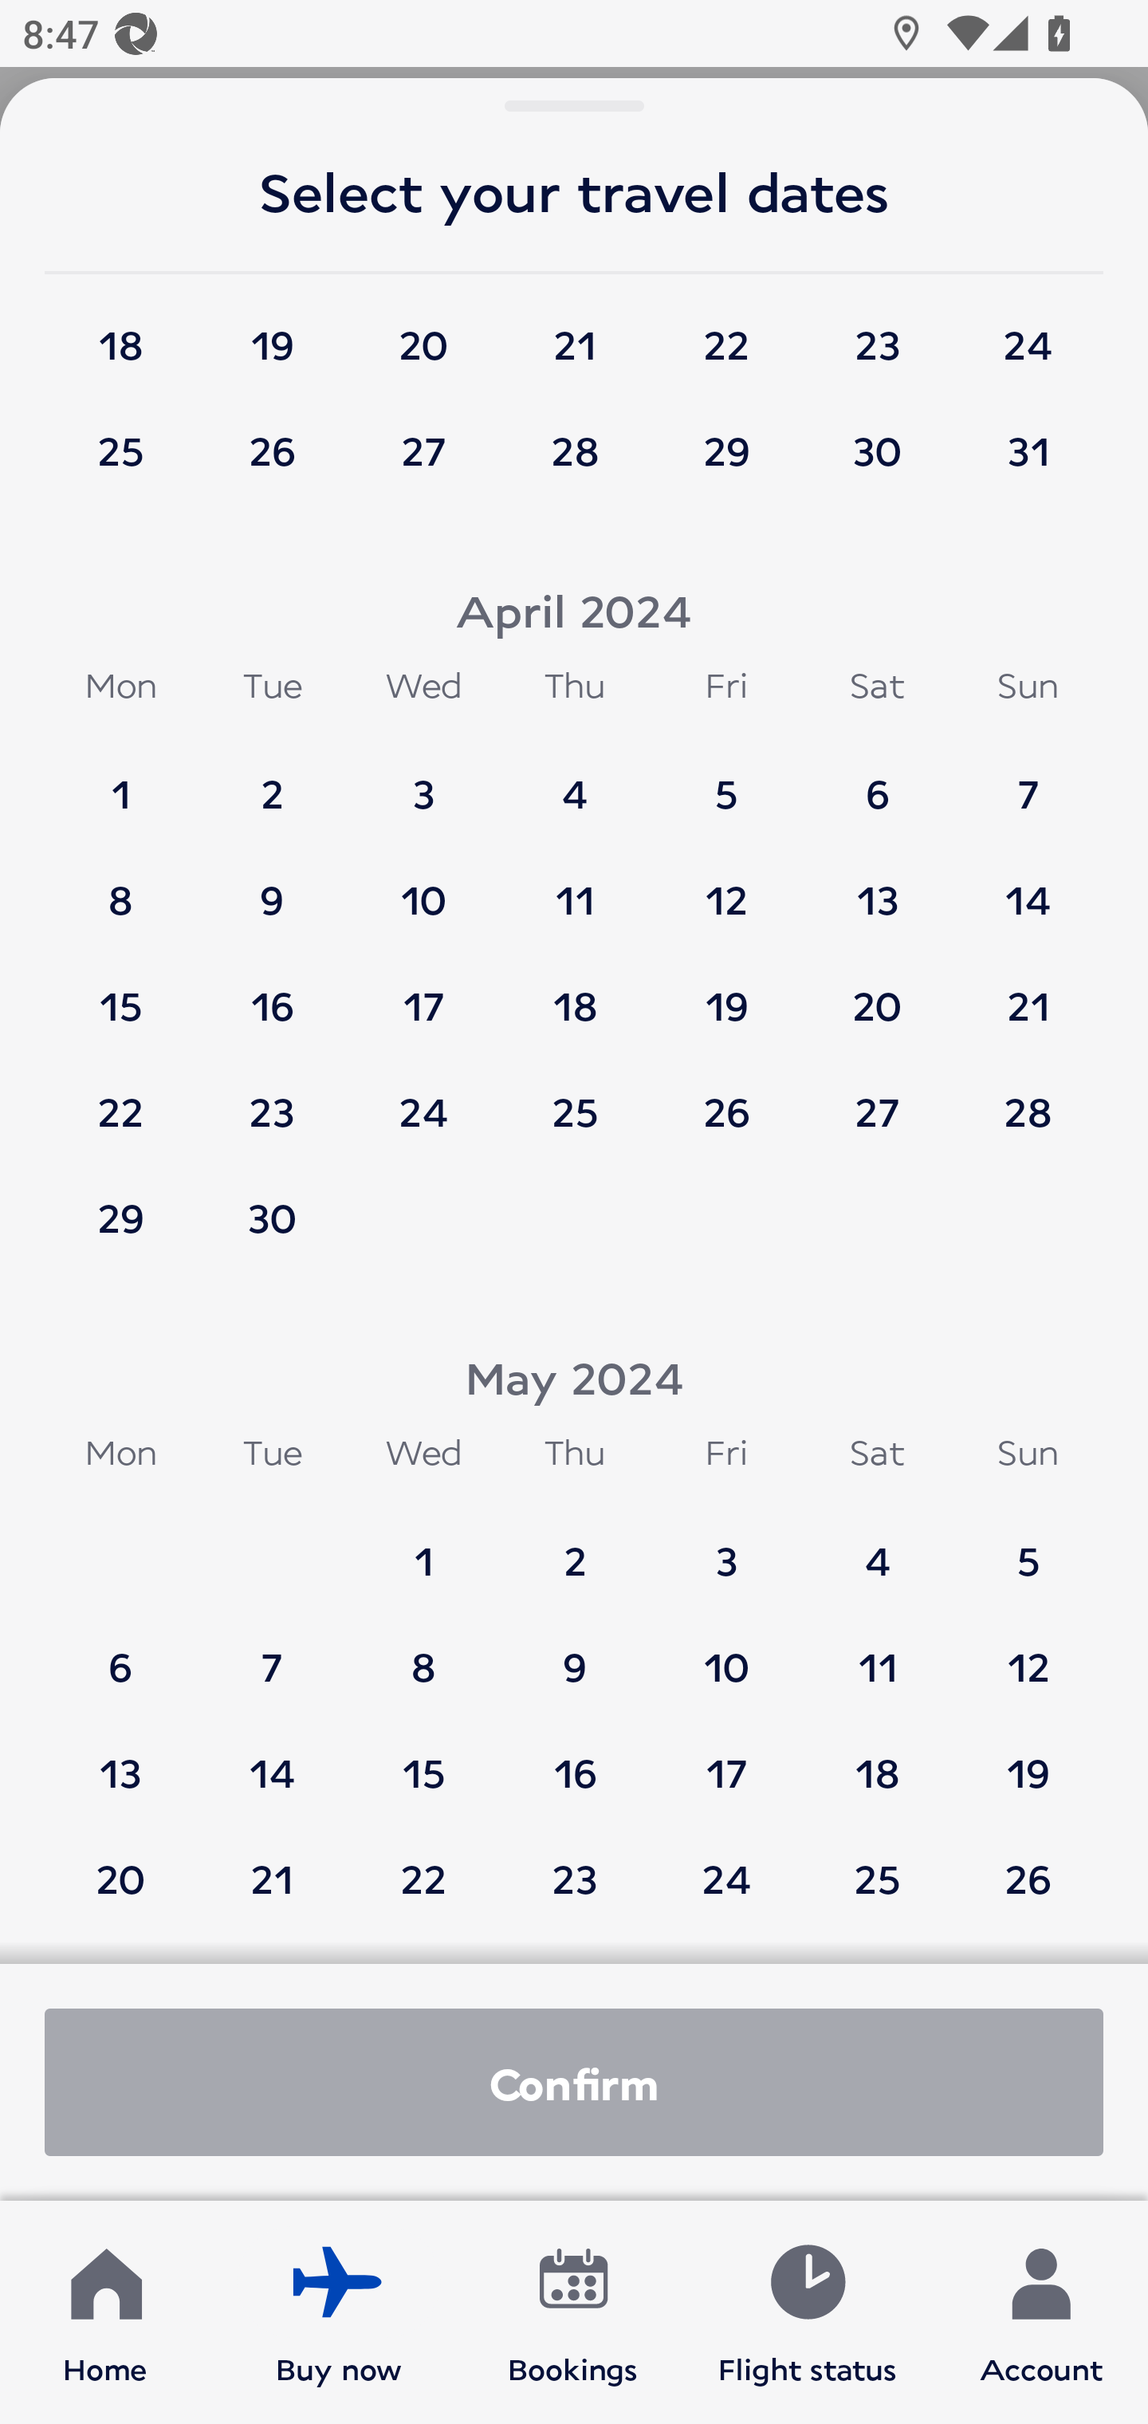  I want to click on 22, so click(120, 1098).